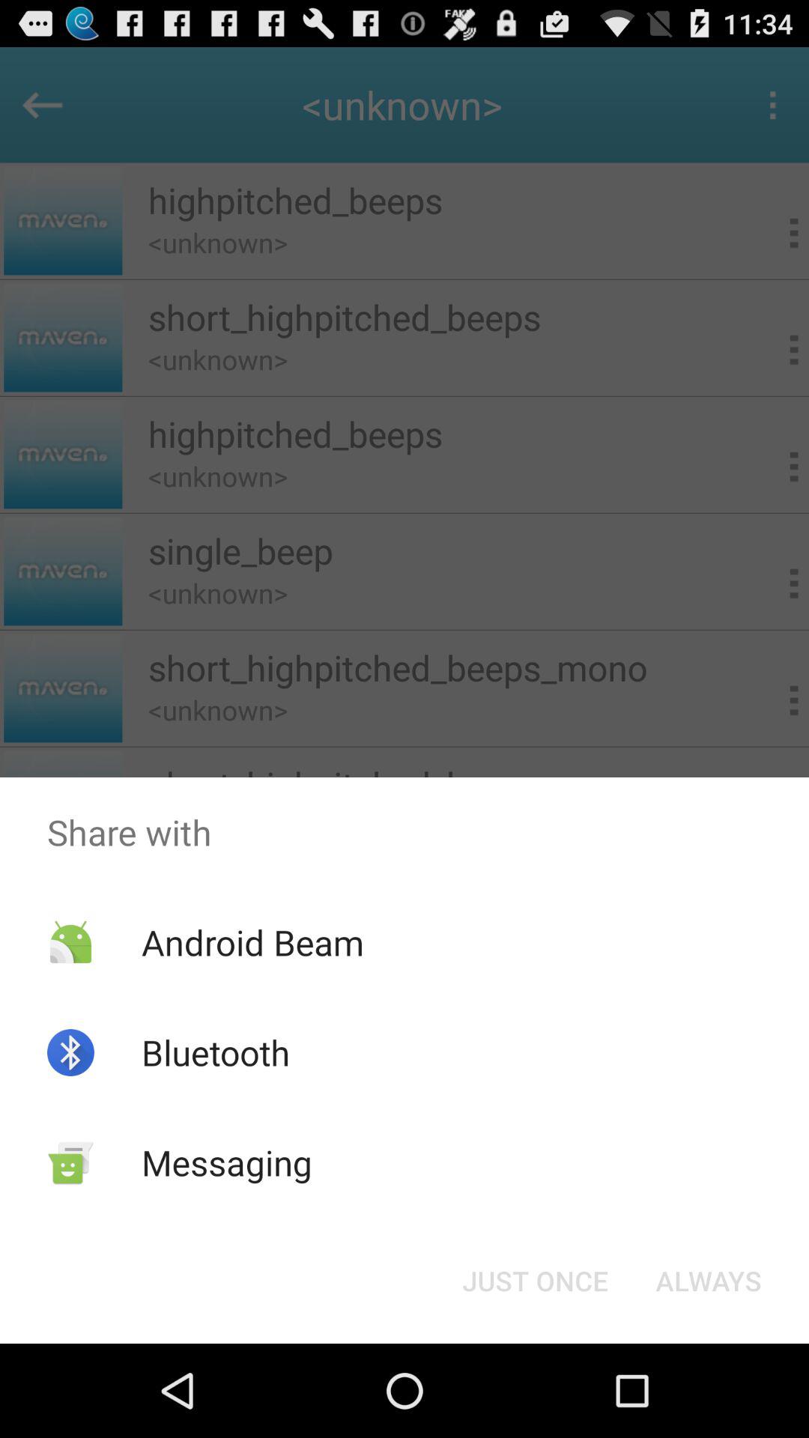 This screenshot has width=809, height=1438. I want to click on swipe until the messaging icon, so click(226, 1162).